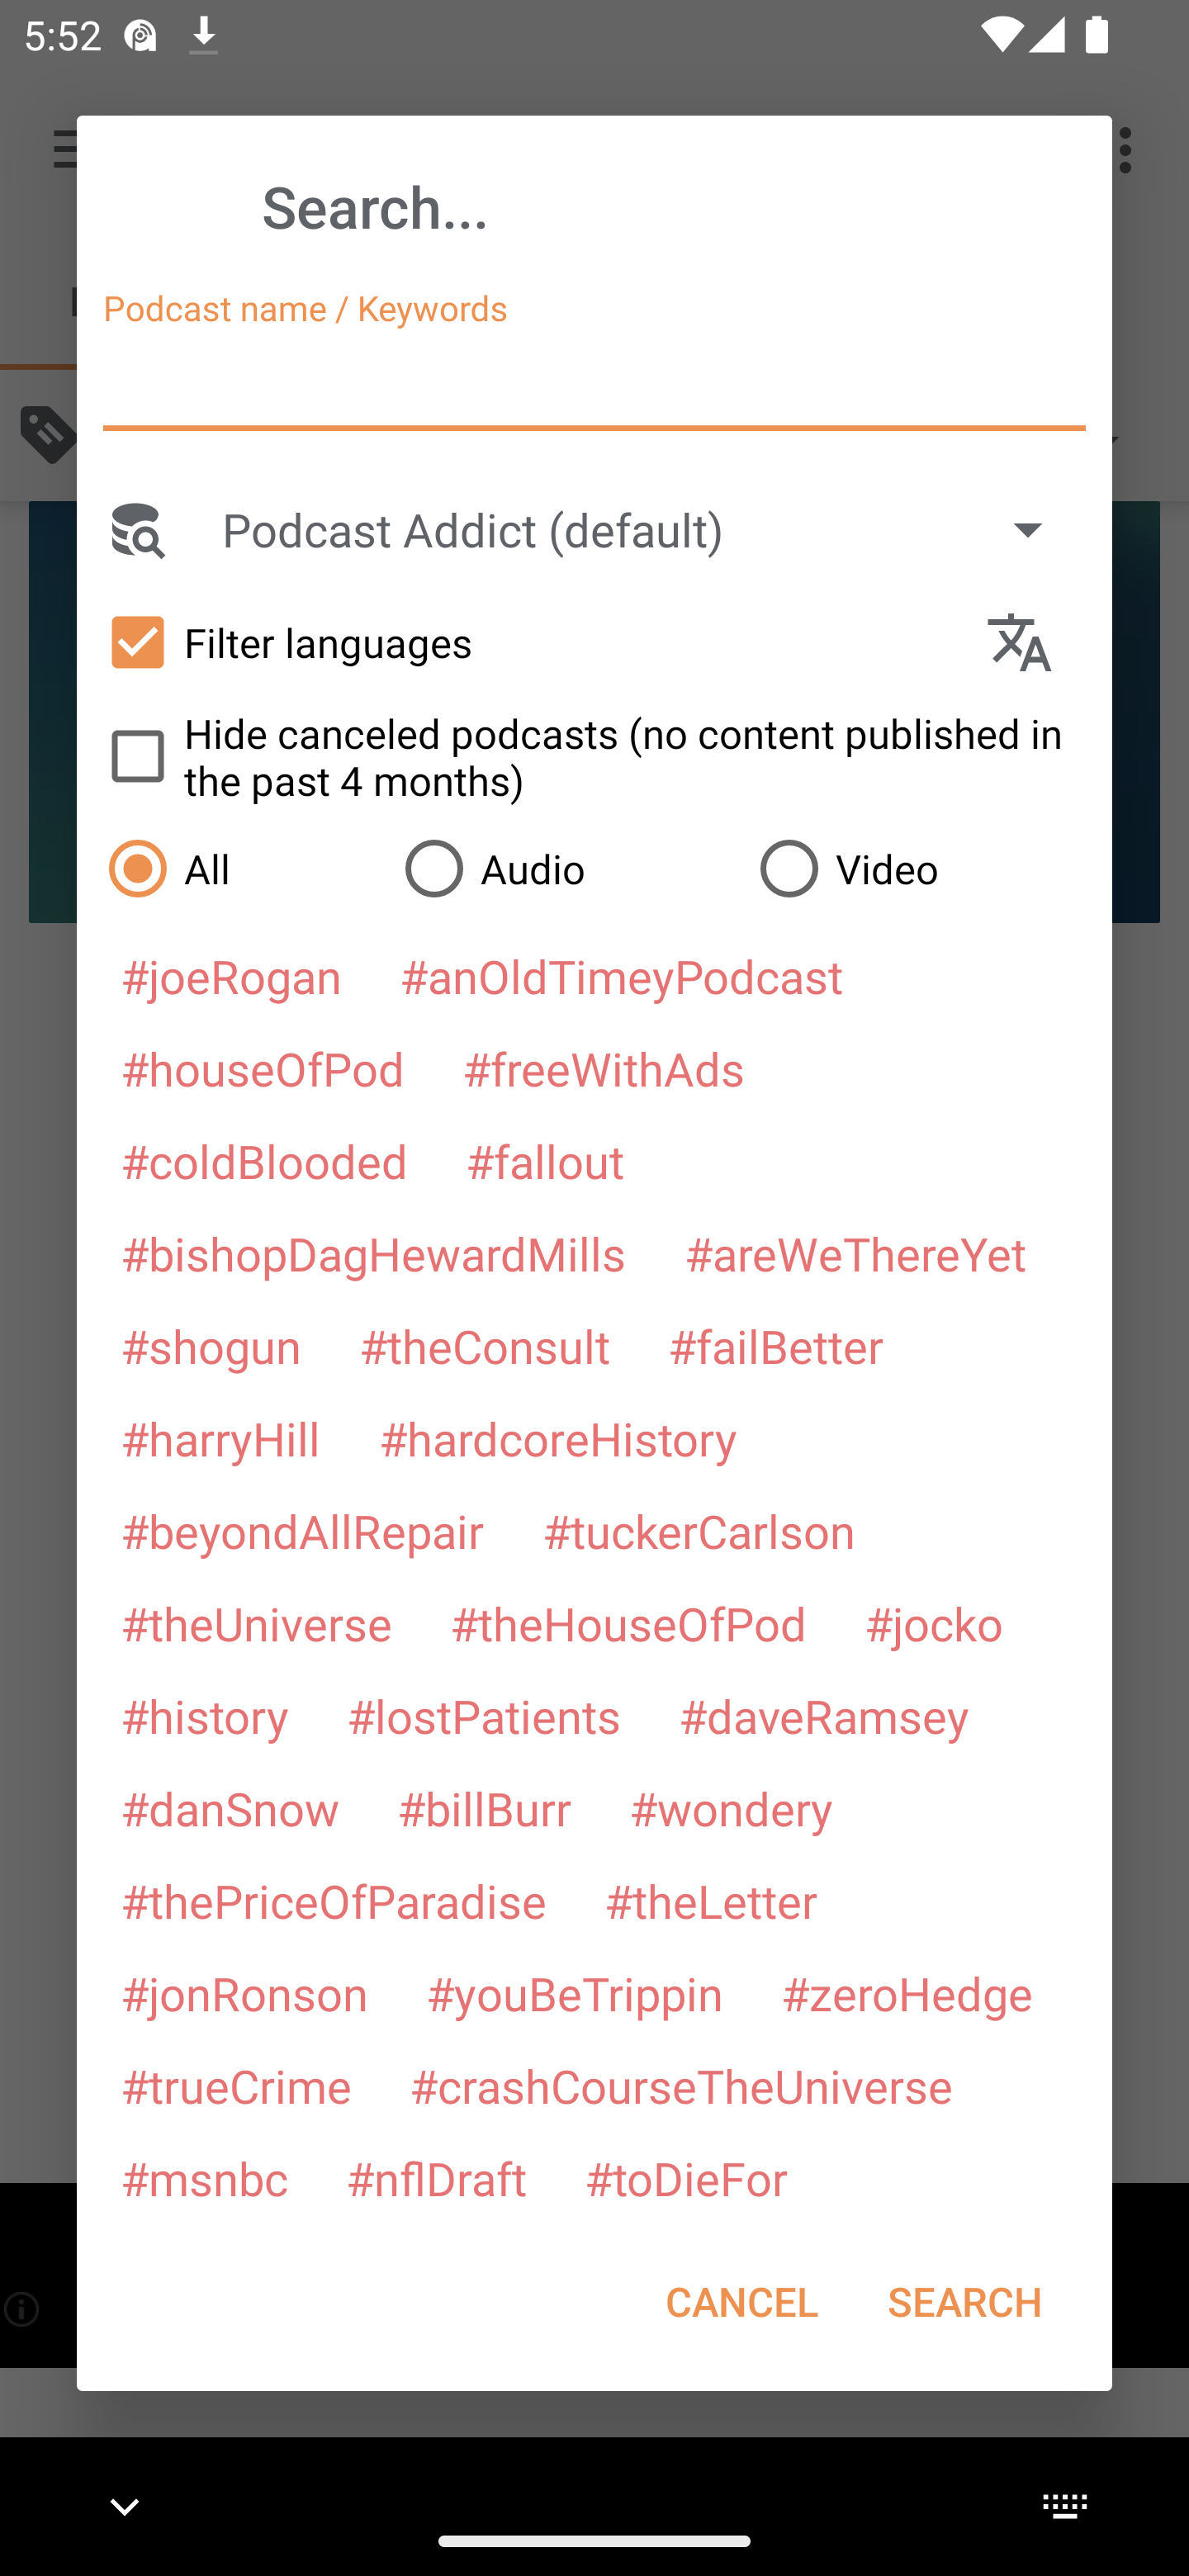 Image resolution: width=1189 pixels, height=2576 pixels. I want to click on #tuckerCarlson, so click(699, 1529).